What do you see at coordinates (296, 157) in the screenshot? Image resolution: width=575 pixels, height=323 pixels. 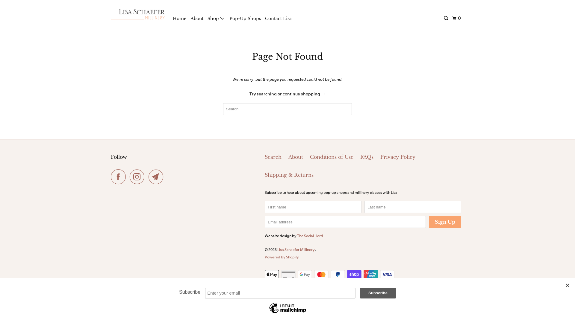 I see `About` at bounding box center [296, 157].